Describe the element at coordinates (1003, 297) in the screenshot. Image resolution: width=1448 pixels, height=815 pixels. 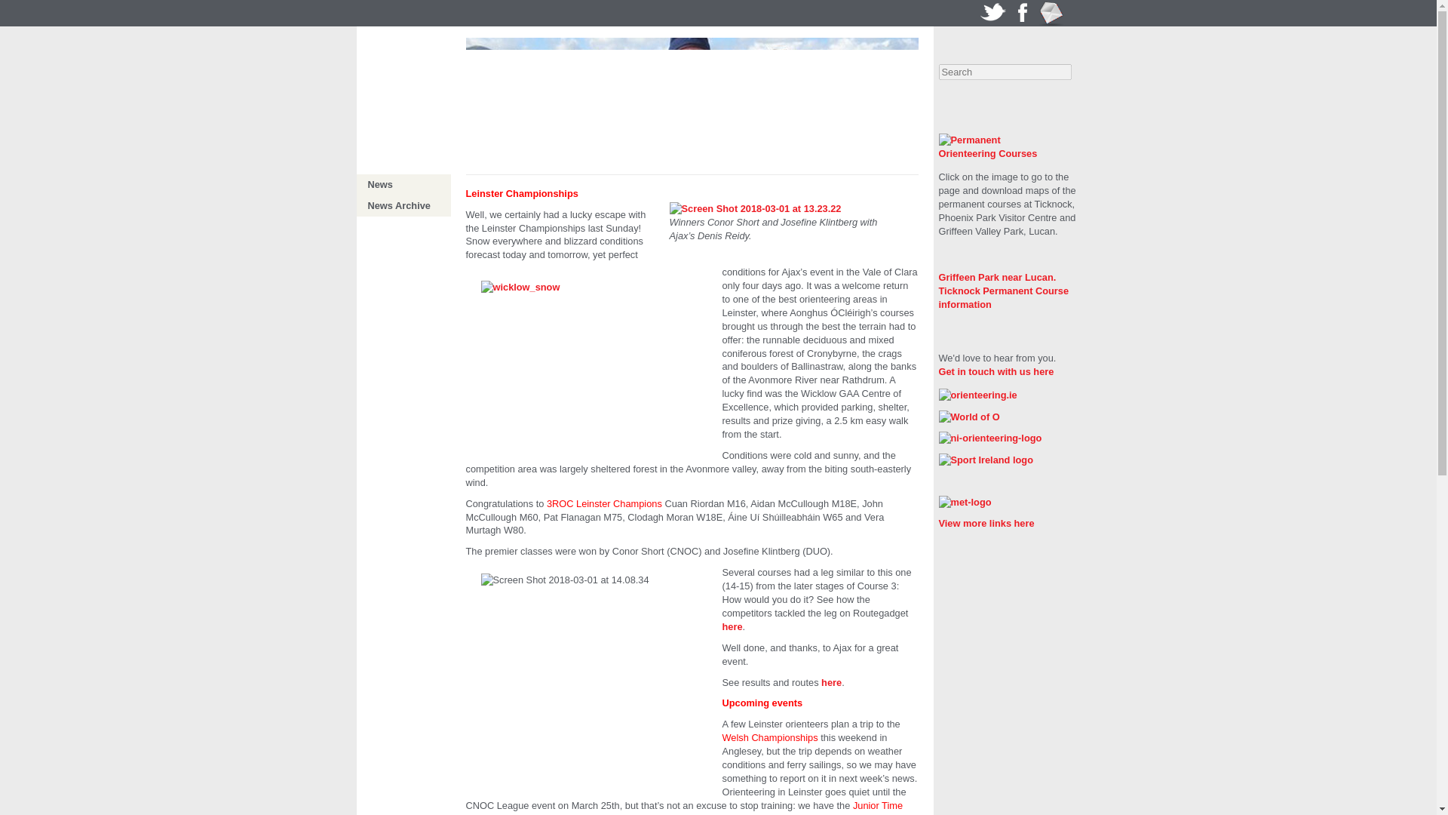
I see `Ticknock Permanent Course information` at that location.